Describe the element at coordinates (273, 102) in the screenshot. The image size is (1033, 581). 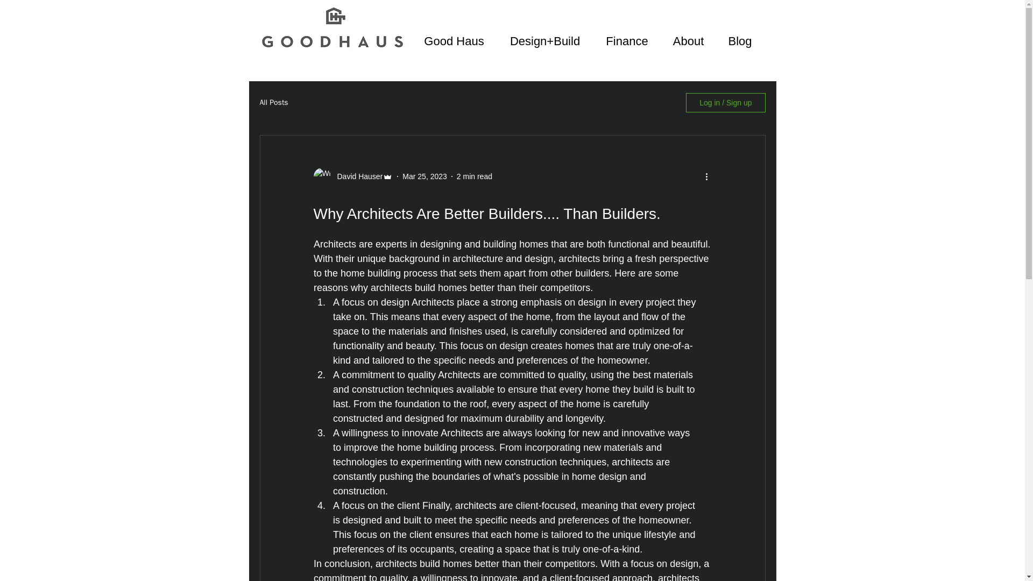
I see `All Posts` at that location.